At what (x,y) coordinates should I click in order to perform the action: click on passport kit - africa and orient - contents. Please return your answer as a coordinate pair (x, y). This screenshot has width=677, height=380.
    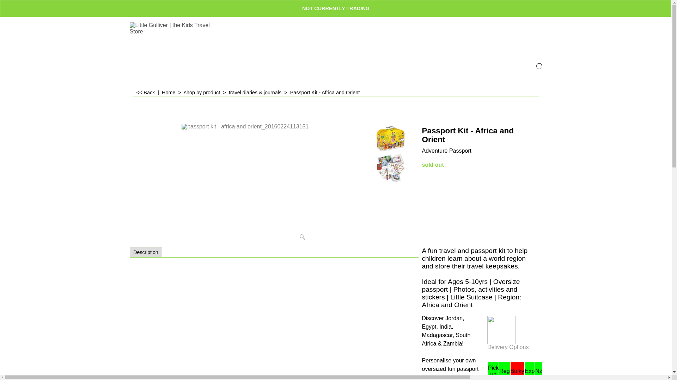
    Looking at the image, I should click on (391, 168).